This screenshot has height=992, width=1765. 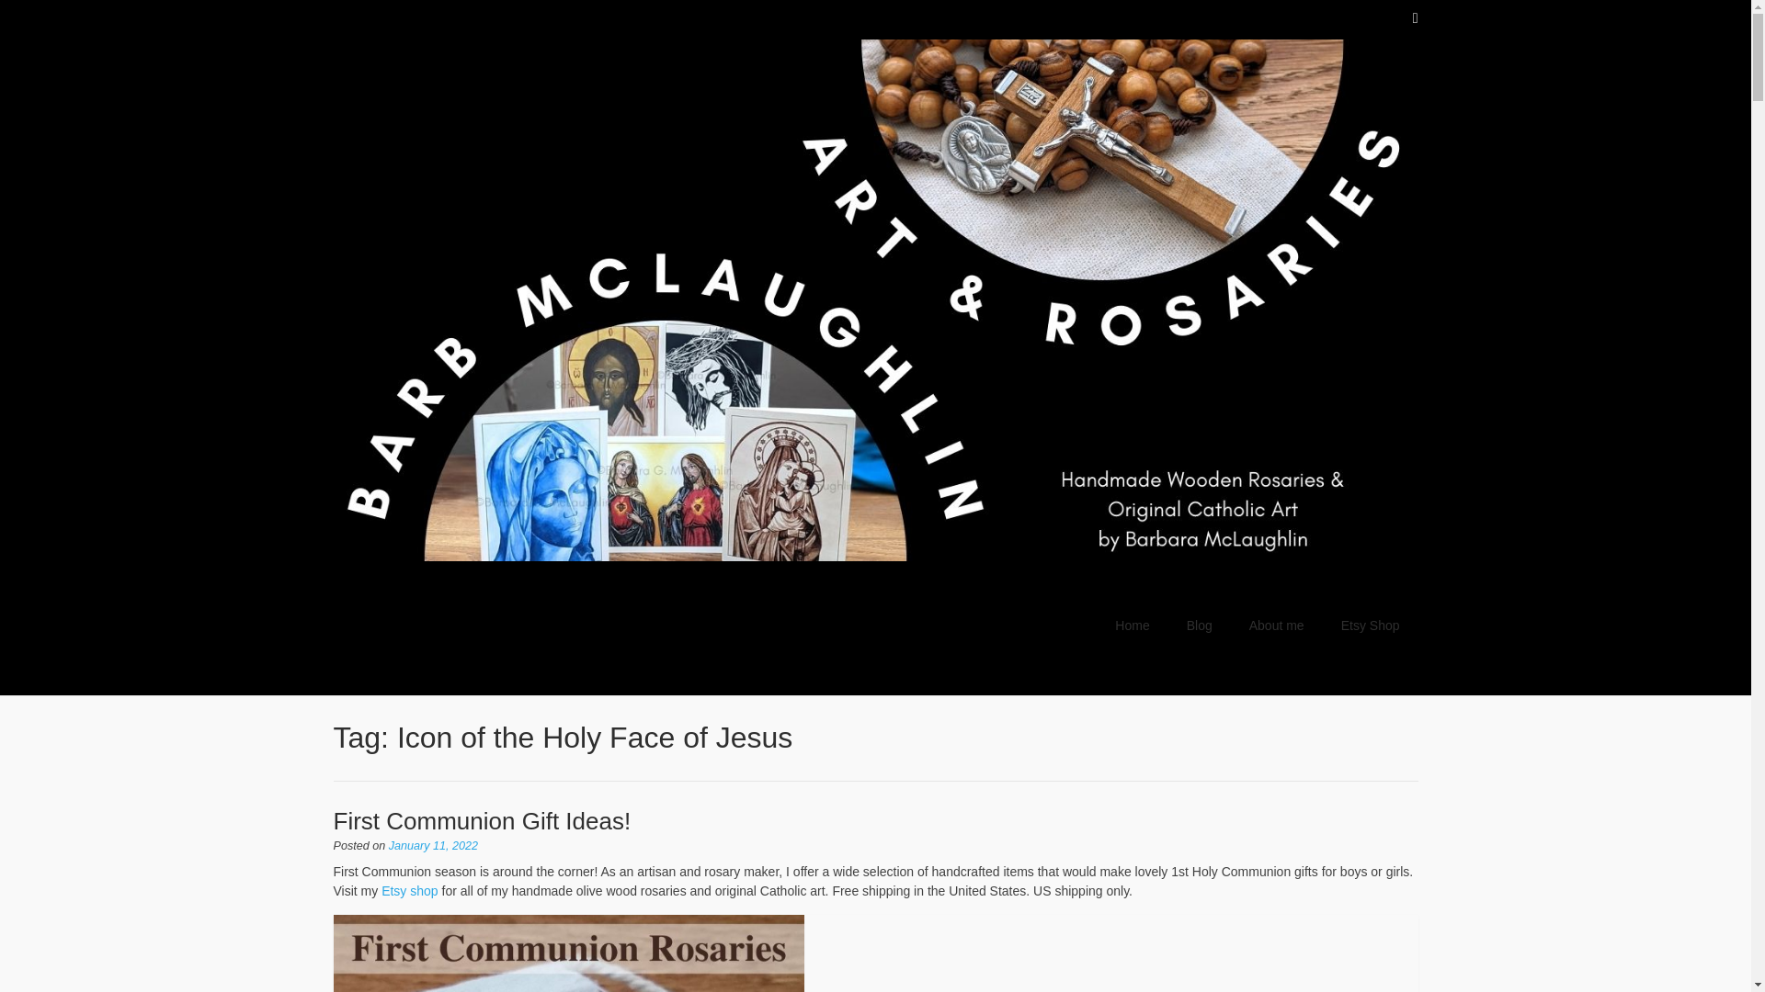 What do you see at coordinates (433, 845) in the screenshot?
I see `January 11, 2022` at bounding box center [433, 845].